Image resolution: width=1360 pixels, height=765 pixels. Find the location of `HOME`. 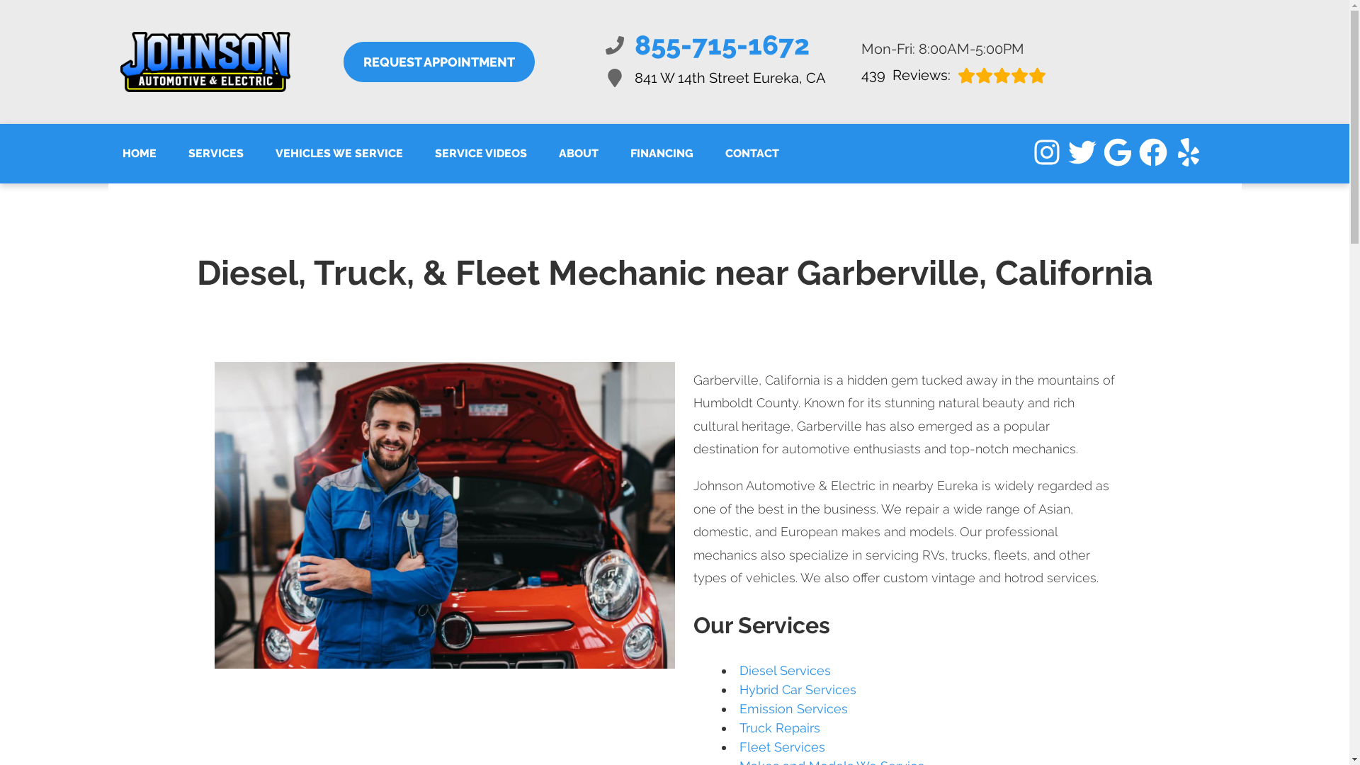

HOME is located at coordinates (139, 153).